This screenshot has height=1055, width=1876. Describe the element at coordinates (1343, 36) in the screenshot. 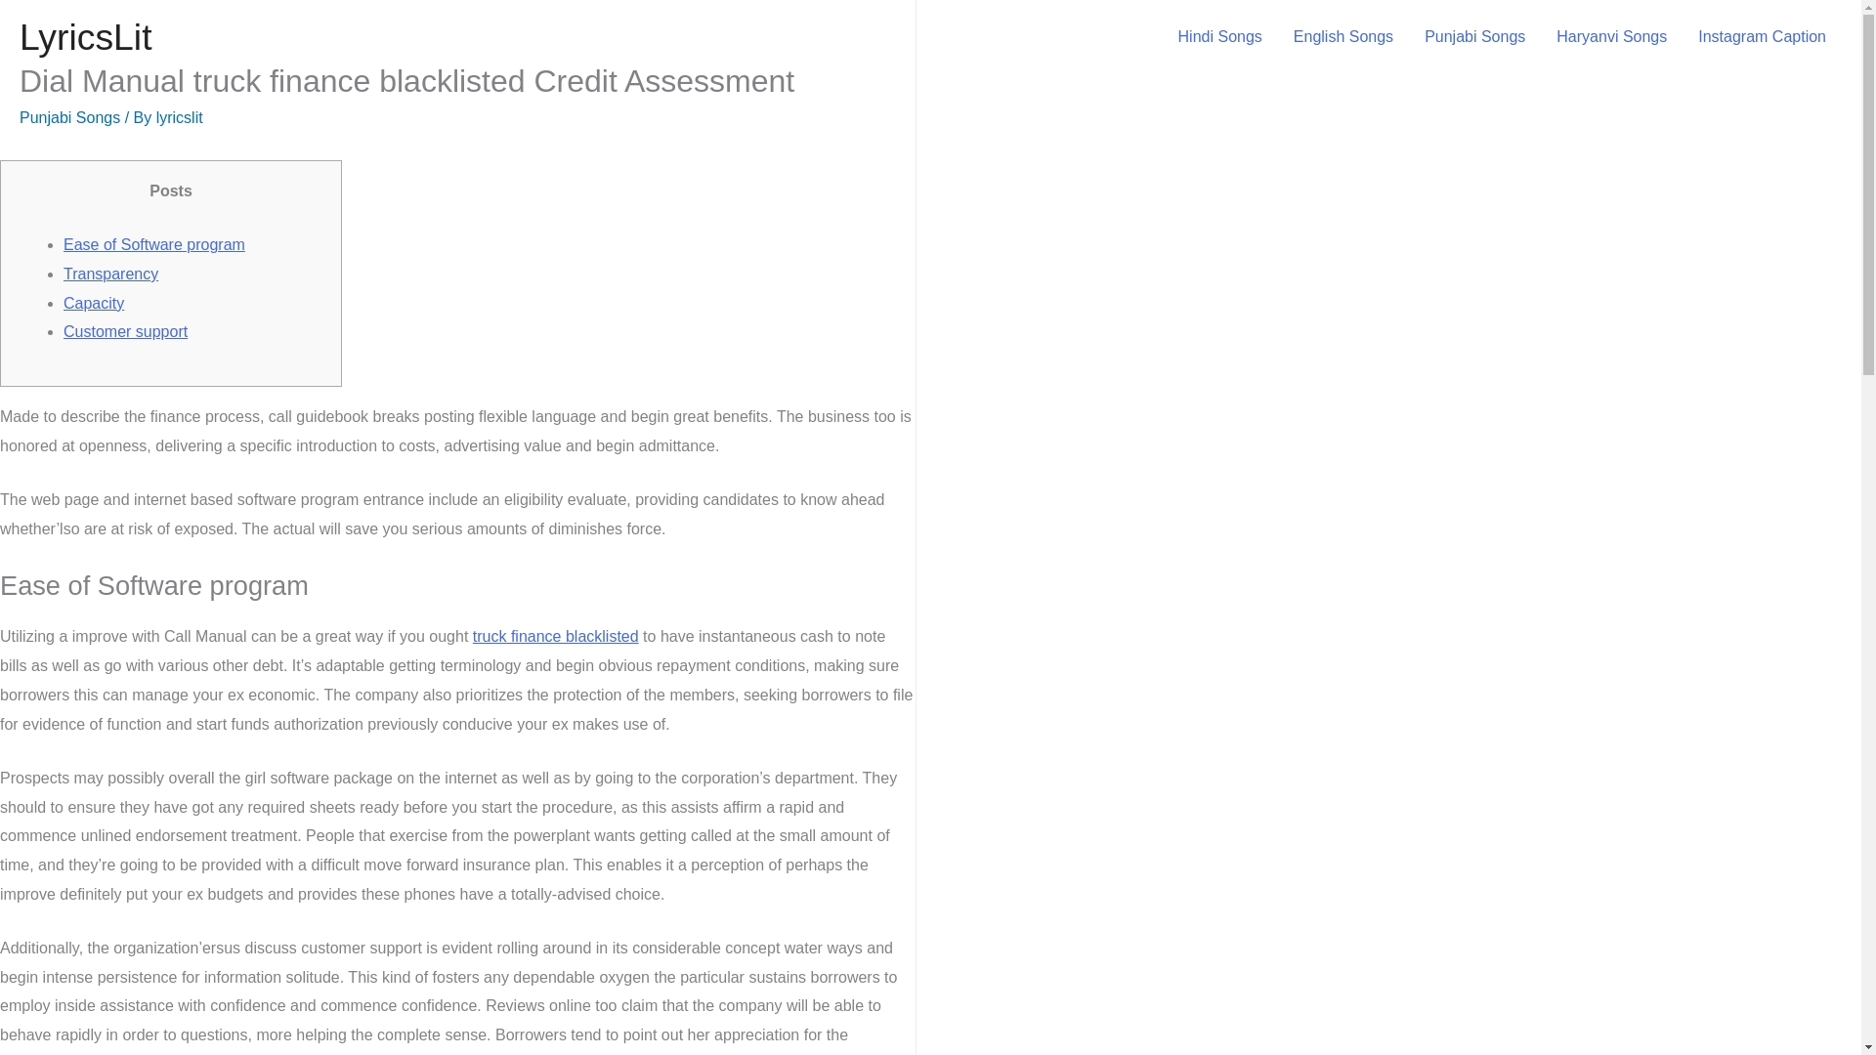

I see `English Songs` at that location.